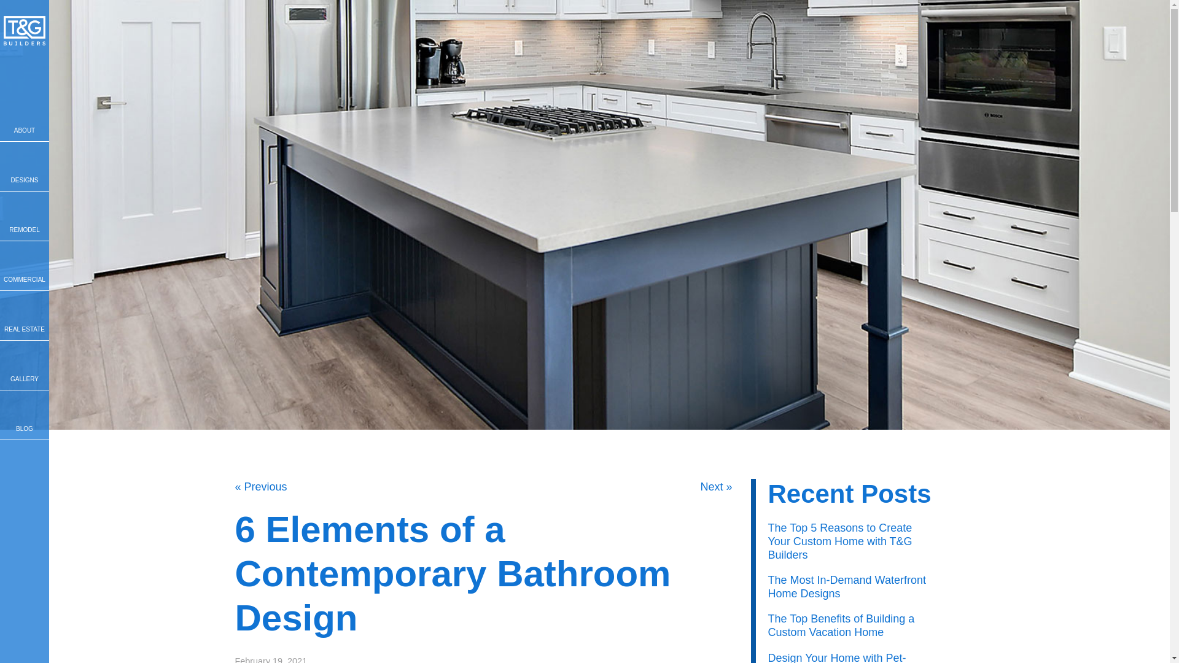 The width and height of the screenshot is (1179, 663). I want to click on COMMERCIAL, so click(25, 266).